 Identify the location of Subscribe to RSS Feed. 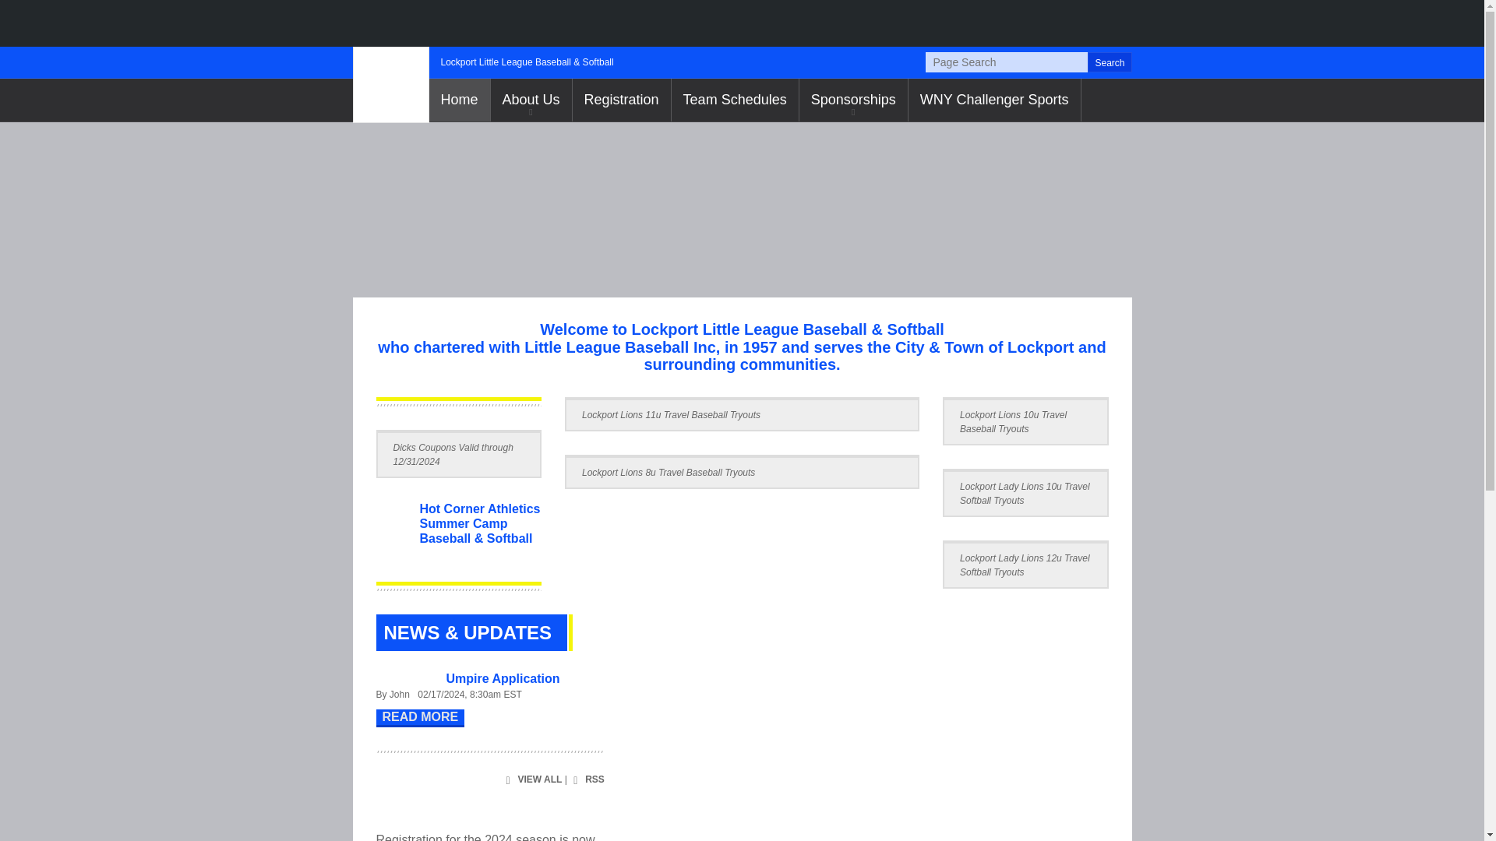
(587, 780).